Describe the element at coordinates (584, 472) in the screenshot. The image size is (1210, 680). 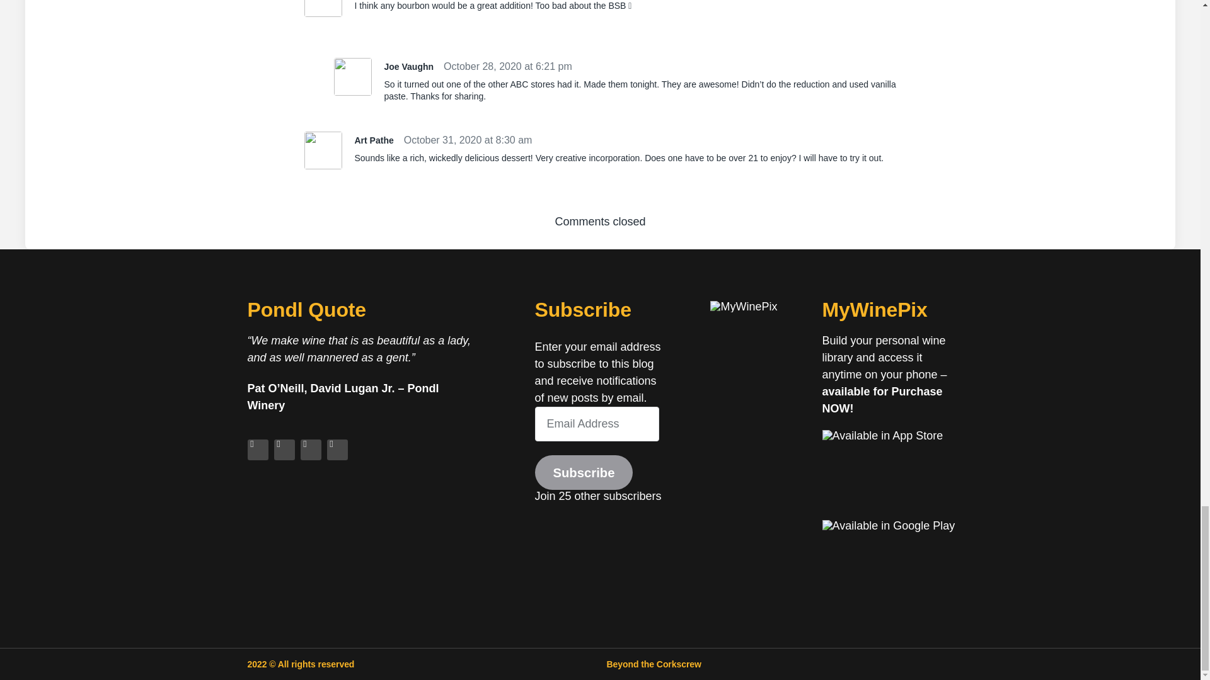
I see `Subscribe` at that location.